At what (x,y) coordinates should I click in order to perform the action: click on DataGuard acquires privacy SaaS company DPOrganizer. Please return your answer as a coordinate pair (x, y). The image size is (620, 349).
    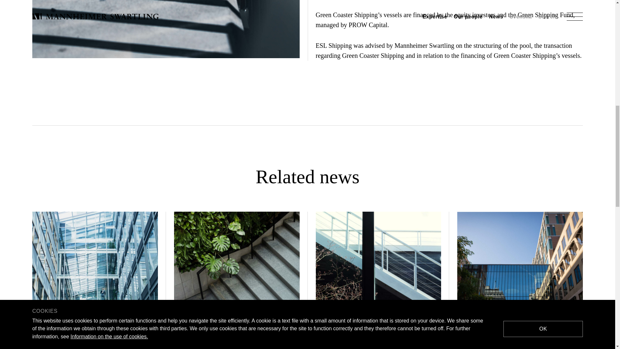
    Looking at the image, I should click on (95, 280).